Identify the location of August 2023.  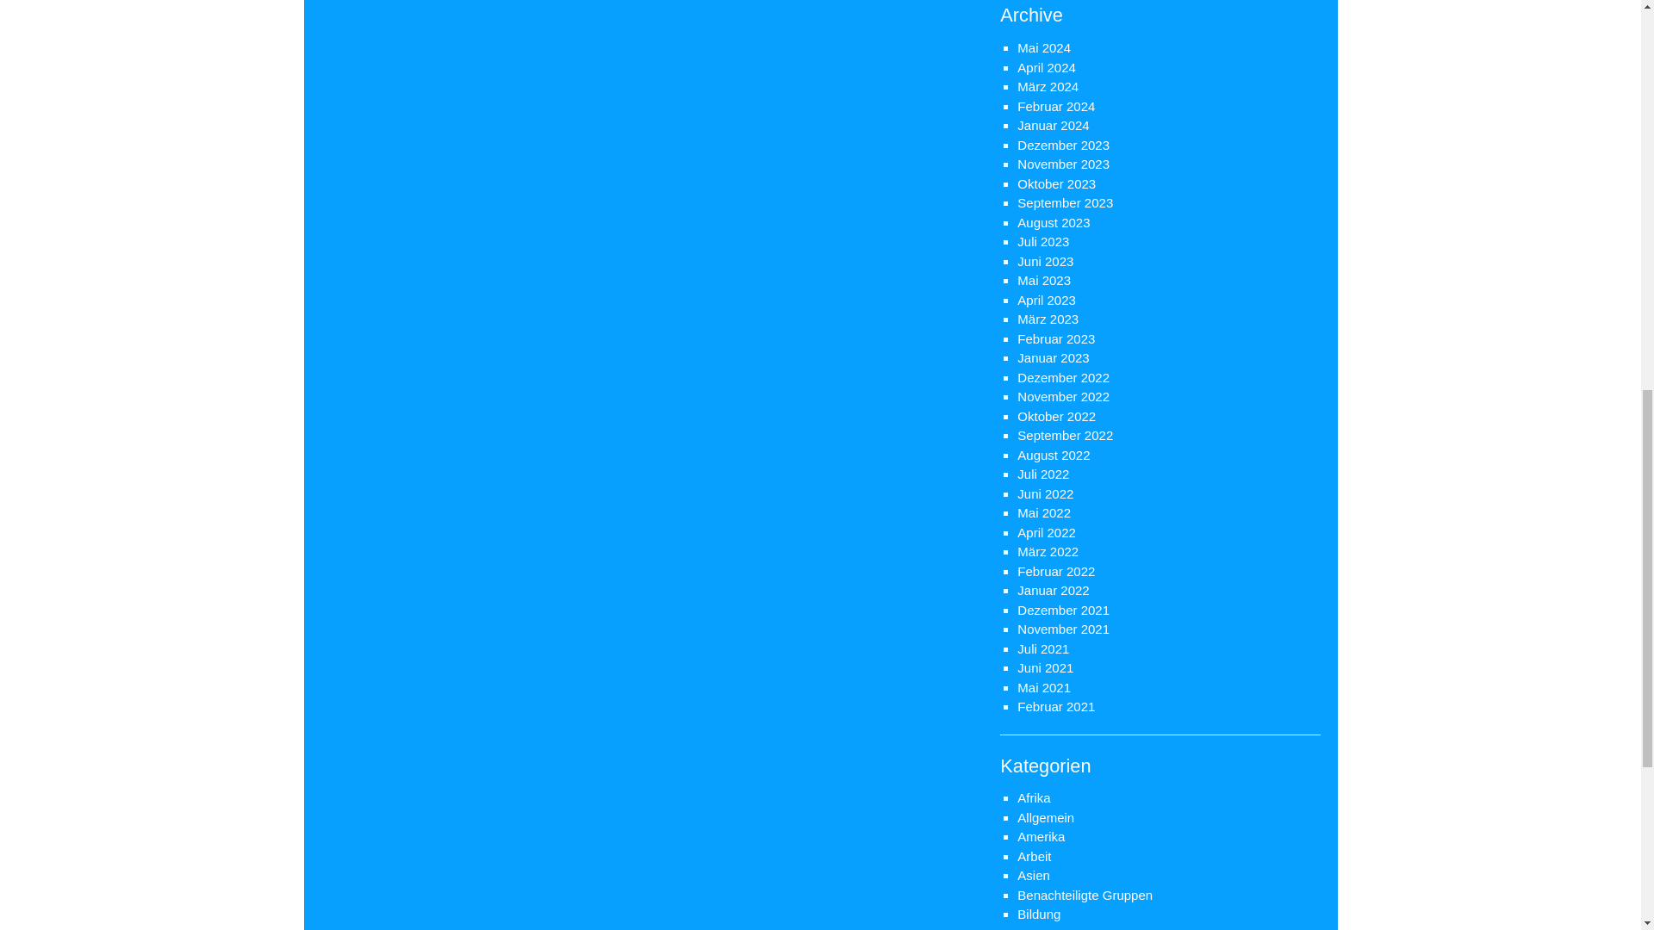
(1053, 222).